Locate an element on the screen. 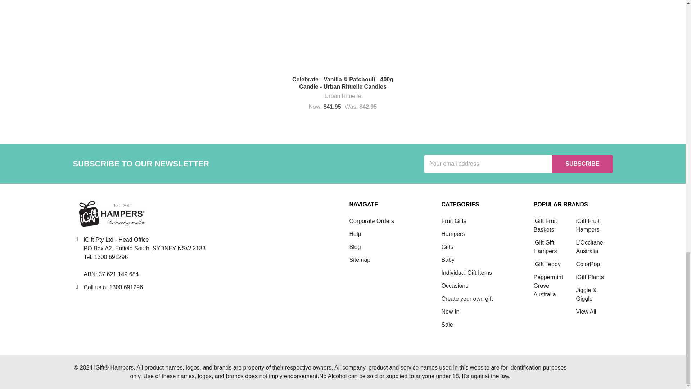  igiftFRUITHAMPERS is located at coordinates (111, 214).